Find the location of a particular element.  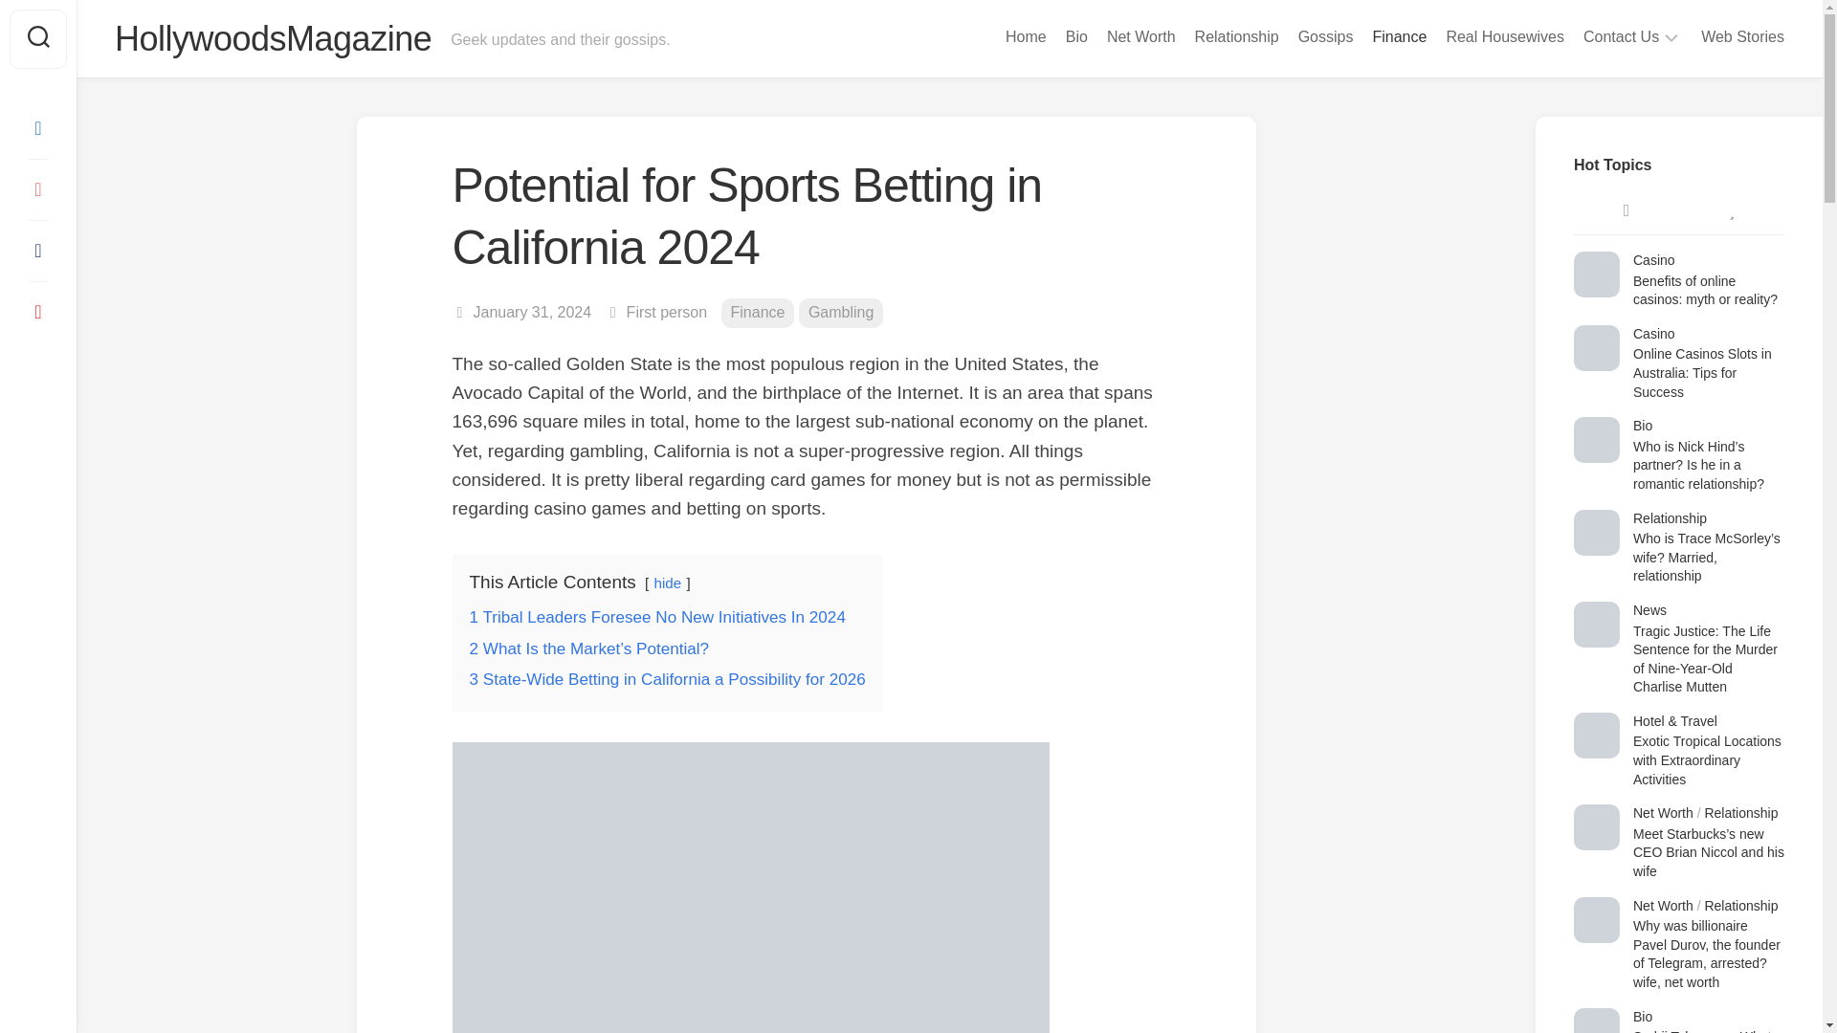

Web Stories is located at coordinates (1741, 36).